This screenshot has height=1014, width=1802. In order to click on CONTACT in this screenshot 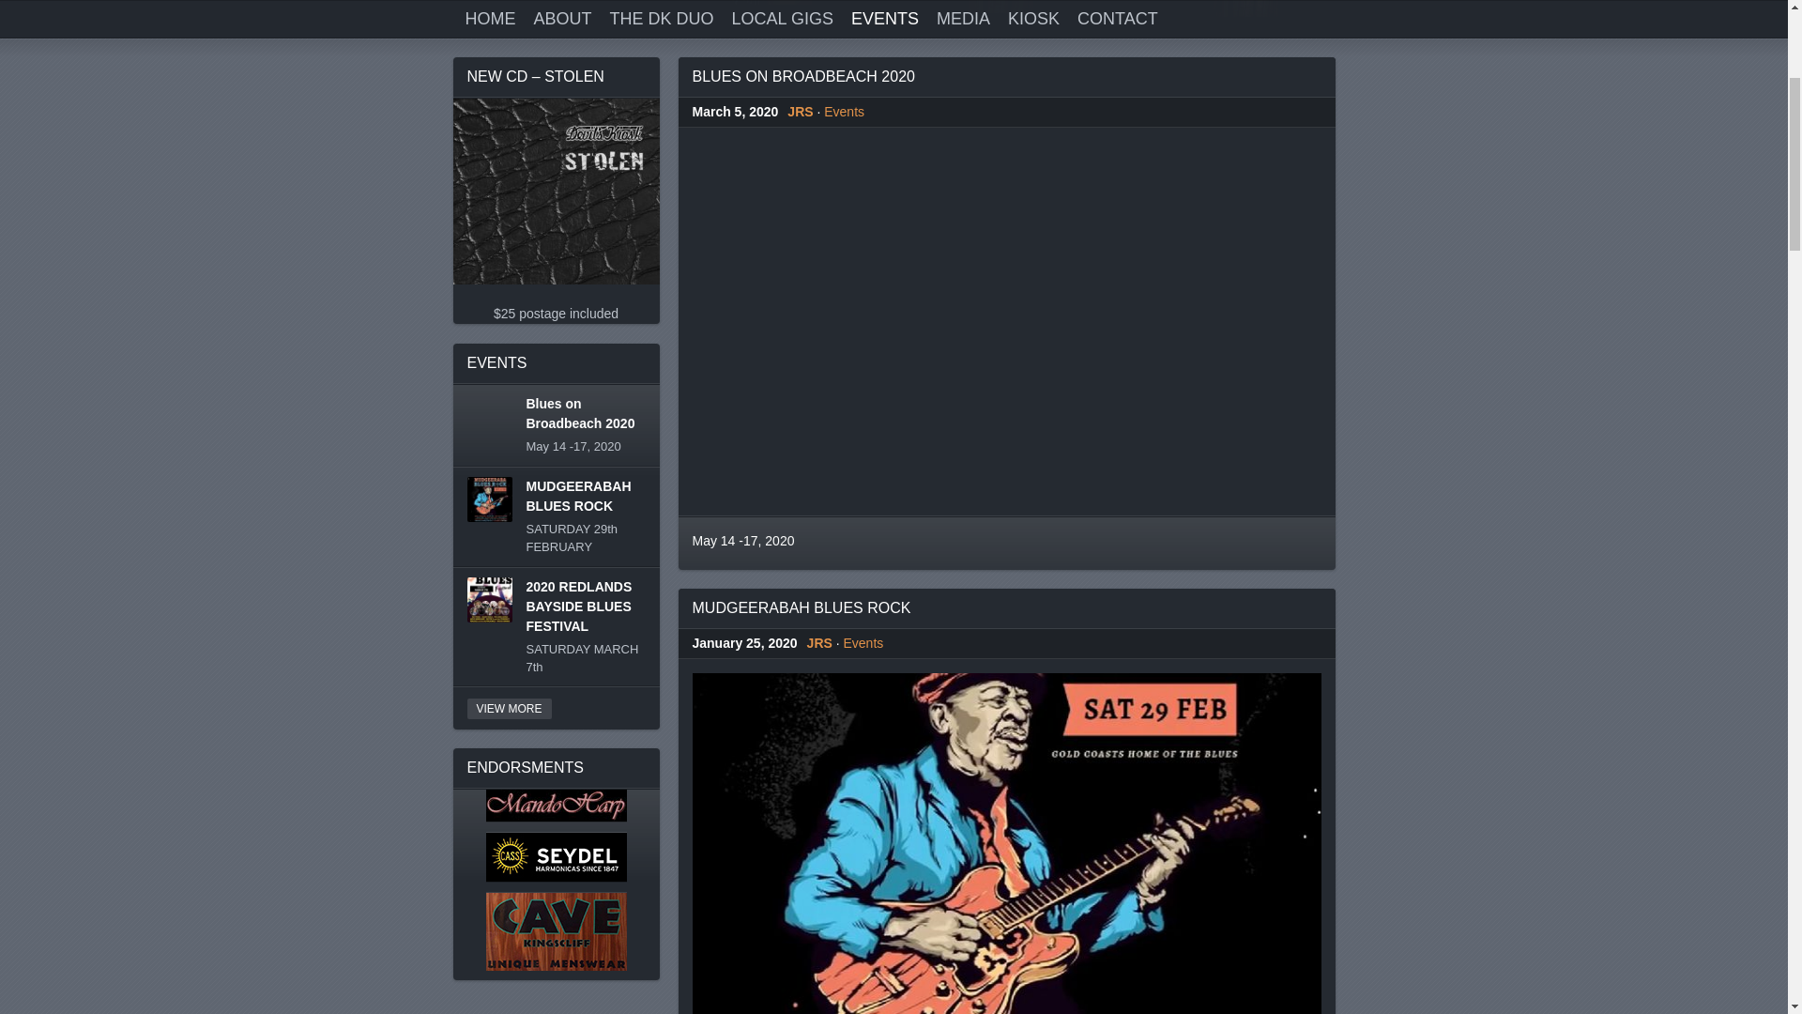, I will do `click(1118, 394)`.